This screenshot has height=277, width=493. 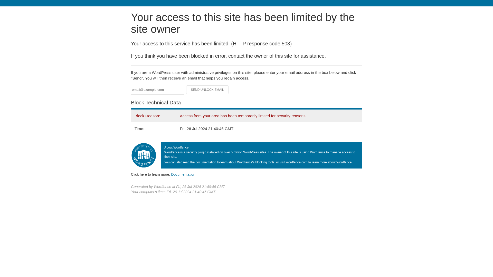 What do you see at coordinates (207, 90) in the screenshot?
I see `Send Unlock Email` at bounding box center [207, 90].